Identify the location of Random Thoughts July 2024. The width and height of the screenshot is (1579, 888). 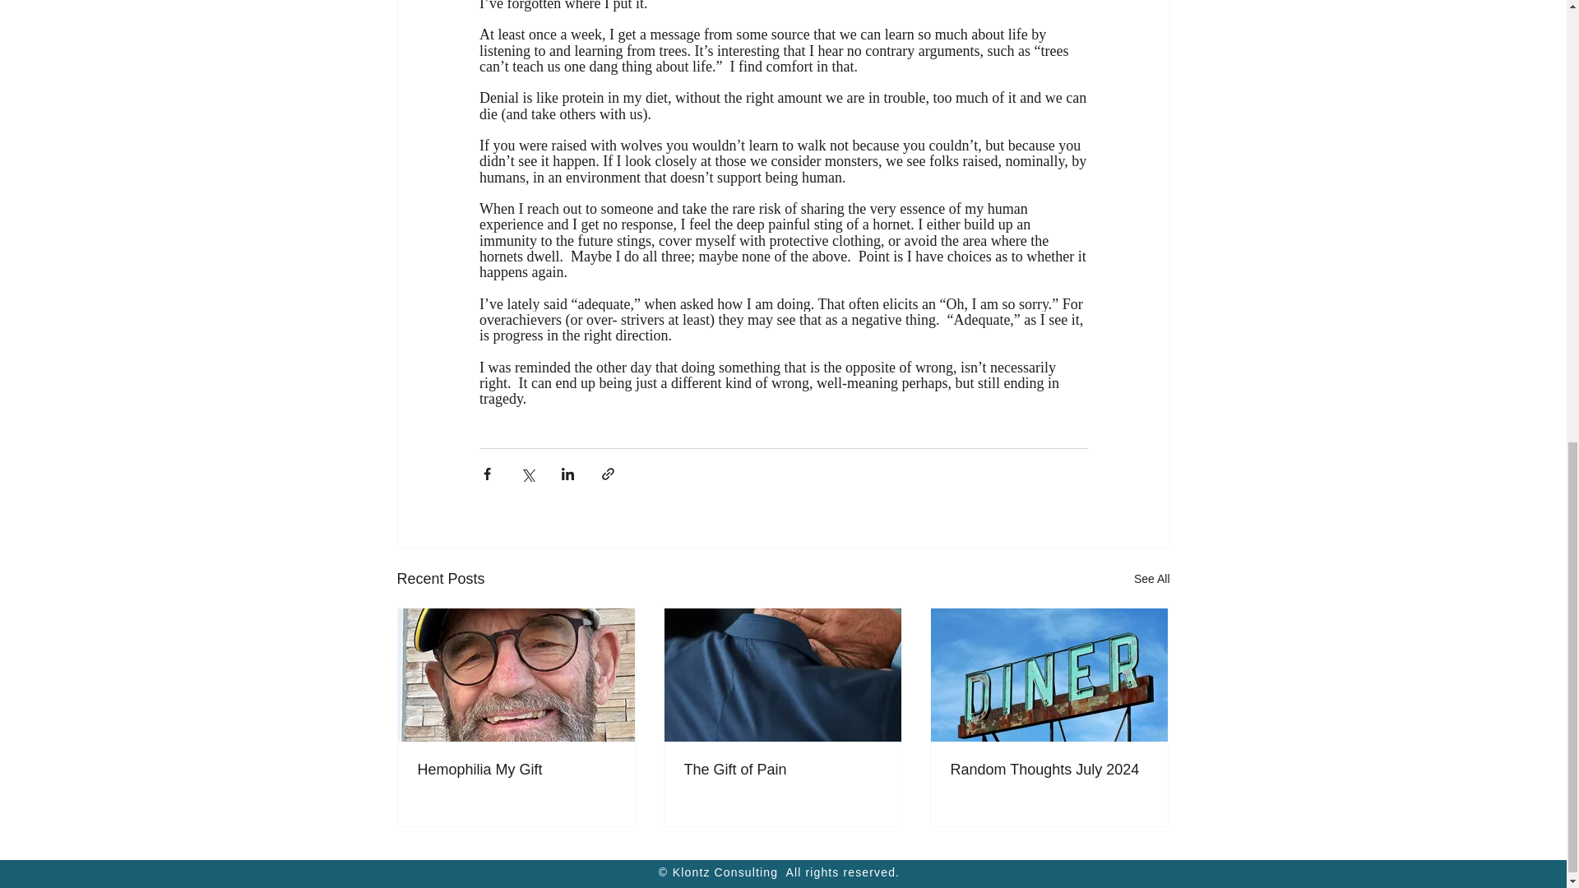
(1049, 770).